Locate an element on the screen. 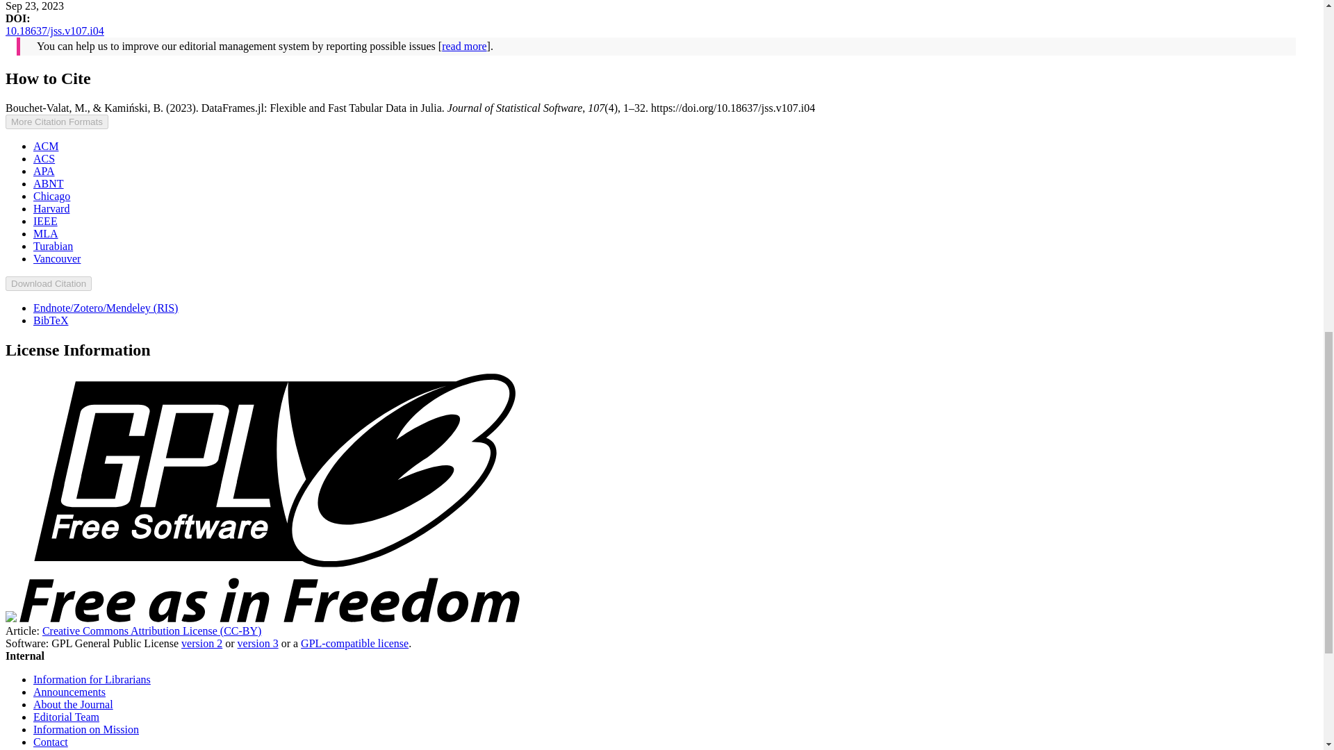  ABNT is located at coordinates (49, 183).